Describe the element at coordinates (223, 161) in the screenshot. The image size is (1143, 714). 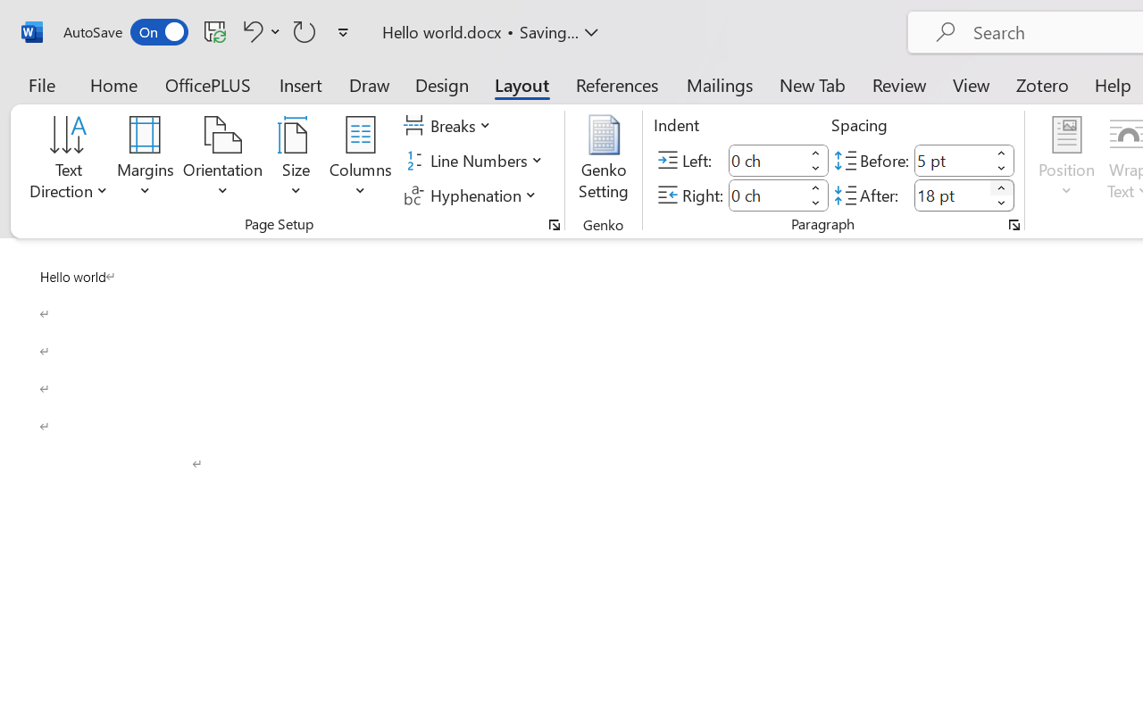
I see `Orientation` at that location.